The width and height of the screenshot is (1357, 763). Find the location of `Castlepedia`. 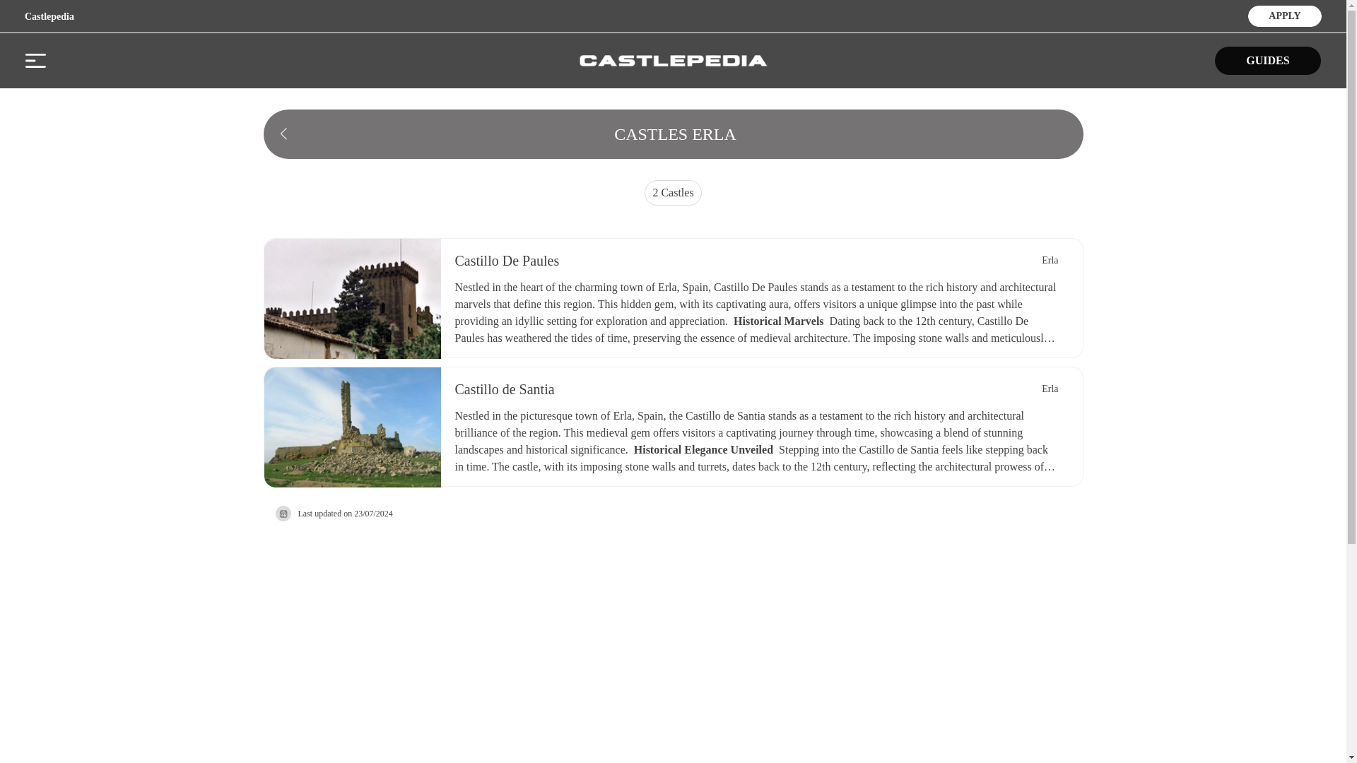

Castlepedia is located at coordinates (49, 17).